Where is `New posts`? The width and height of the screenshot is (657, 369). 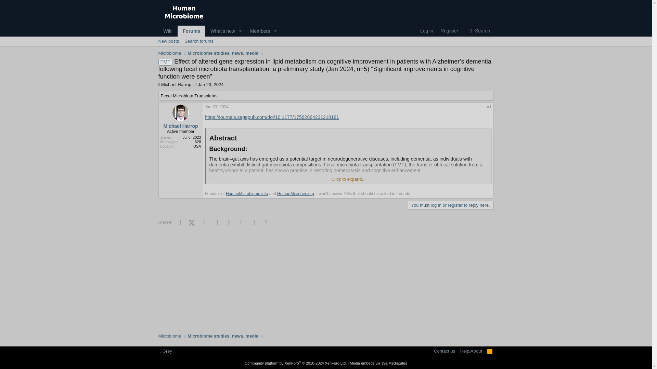 New posts is located at coordinates (325, 49).